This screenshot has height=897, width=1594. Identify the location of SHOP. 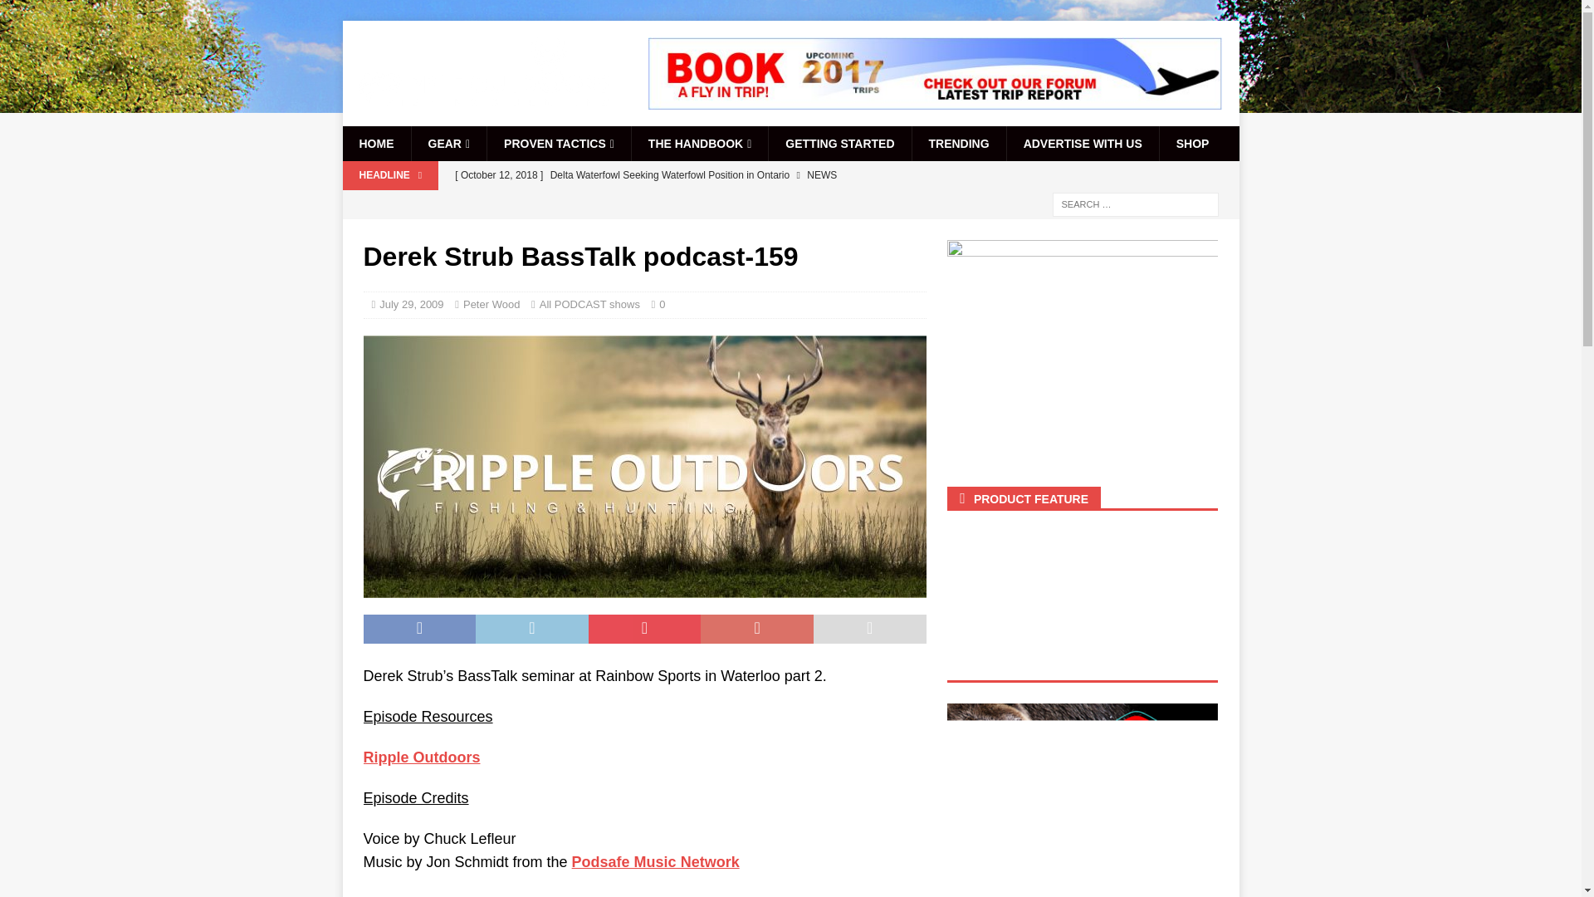
(1192, 144).